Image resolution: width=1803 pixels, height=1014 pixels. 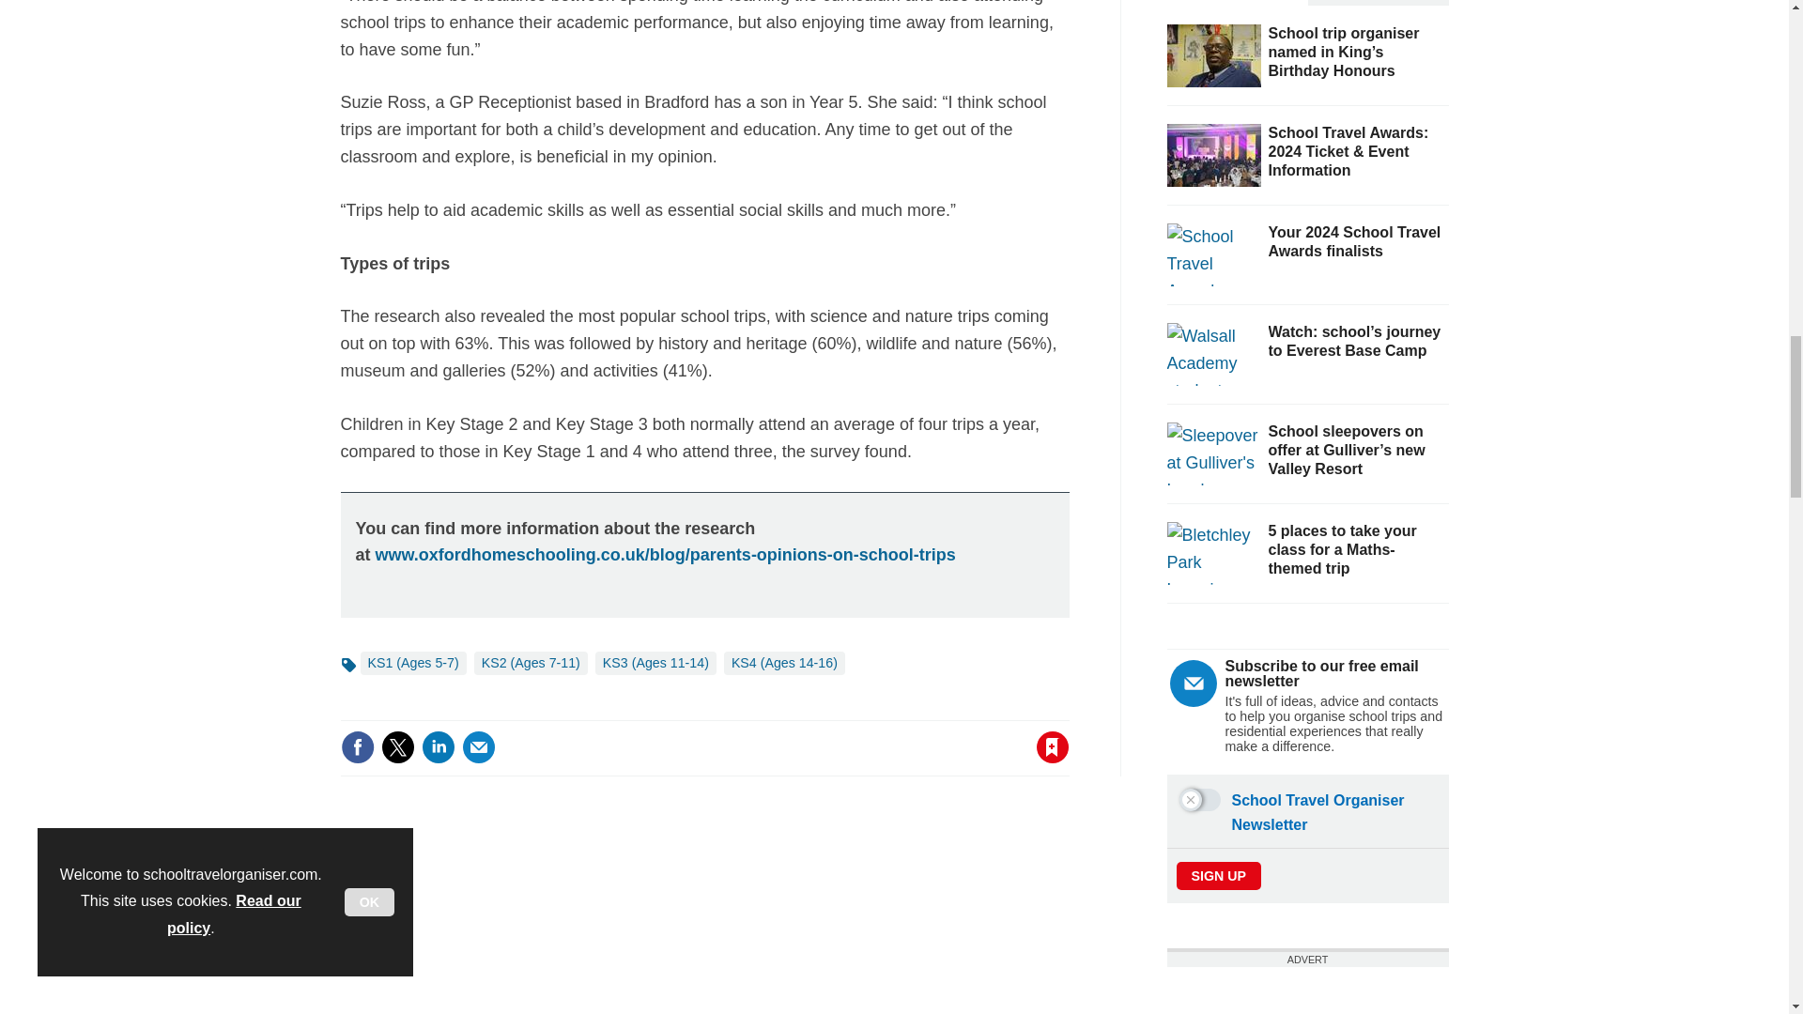 What do you see at coordinates (665, 554) in the screenshot?
I see `Oxford Home Schooling` at bounding box center [665, 554].